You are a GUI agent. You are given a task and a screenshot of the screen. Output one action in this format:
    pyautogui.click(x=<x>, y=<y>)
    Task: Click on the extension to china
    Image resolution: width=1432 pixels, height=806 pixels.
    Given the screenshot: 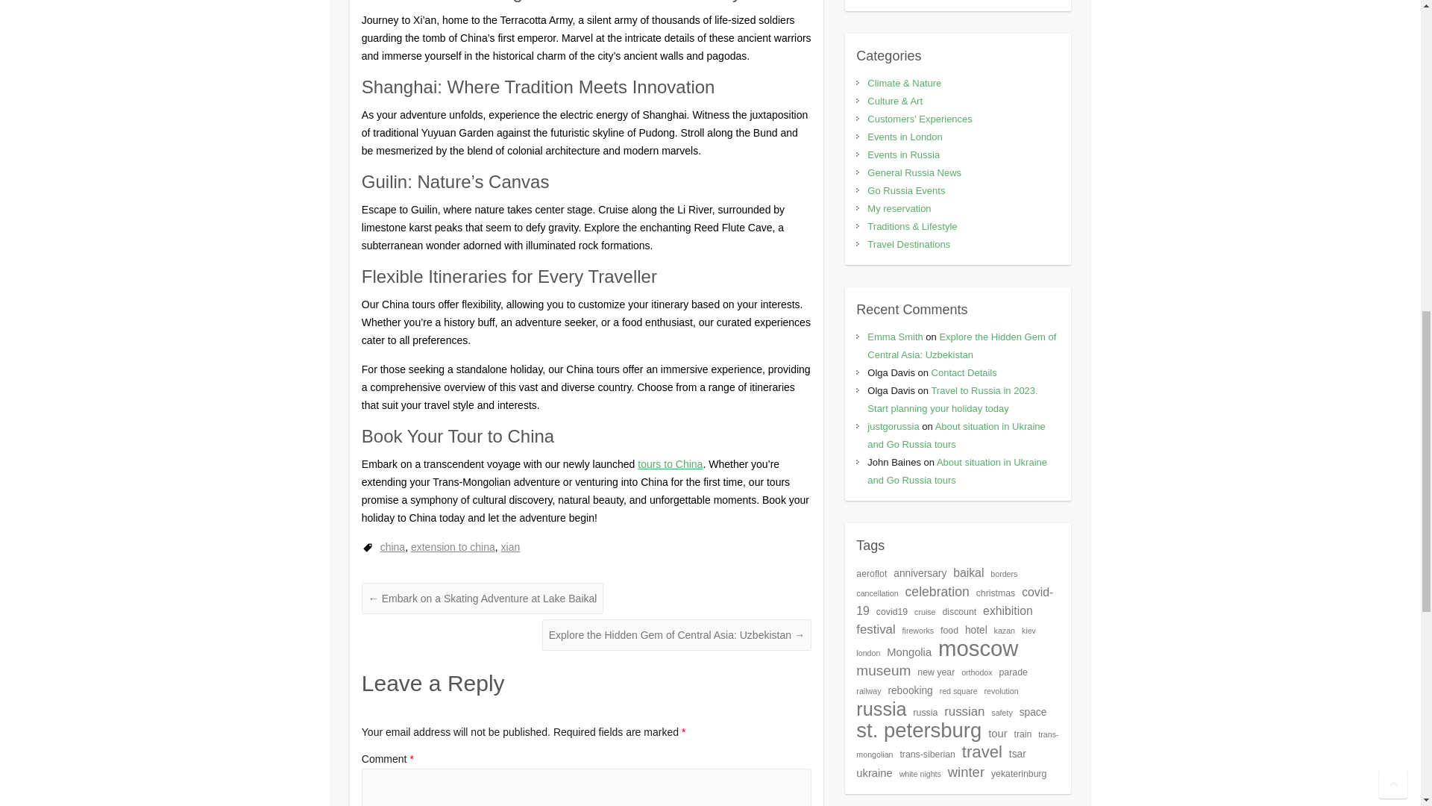 What is the action you would take?
    pyautogui.click(x=453, y=546)
    